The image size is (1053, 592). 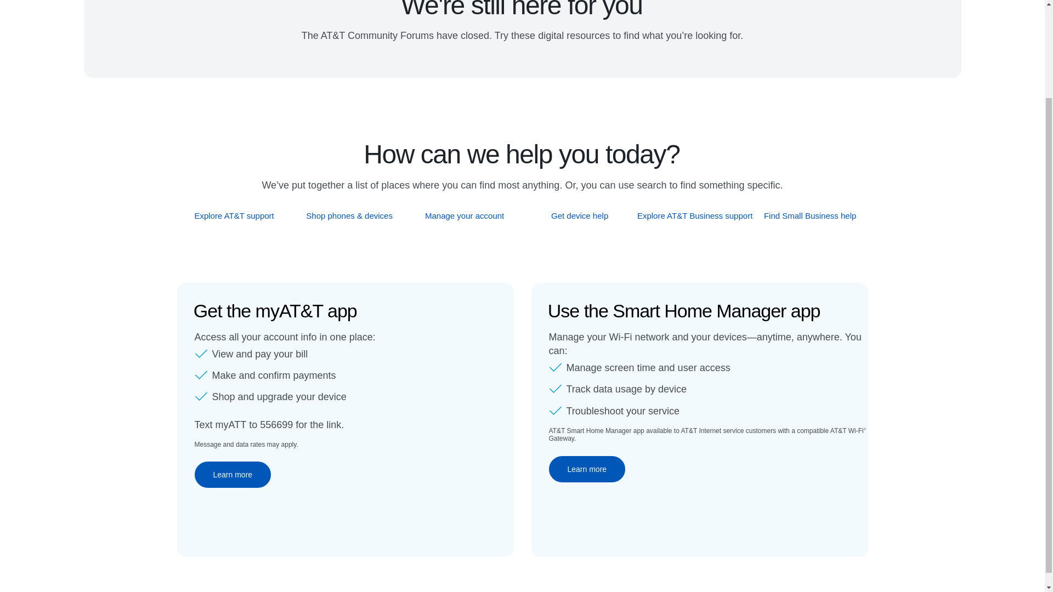 What do you see at coordinates (811, 215) in the screenshot?
I see `Find Small Business help` at bounding box center [811, 215].